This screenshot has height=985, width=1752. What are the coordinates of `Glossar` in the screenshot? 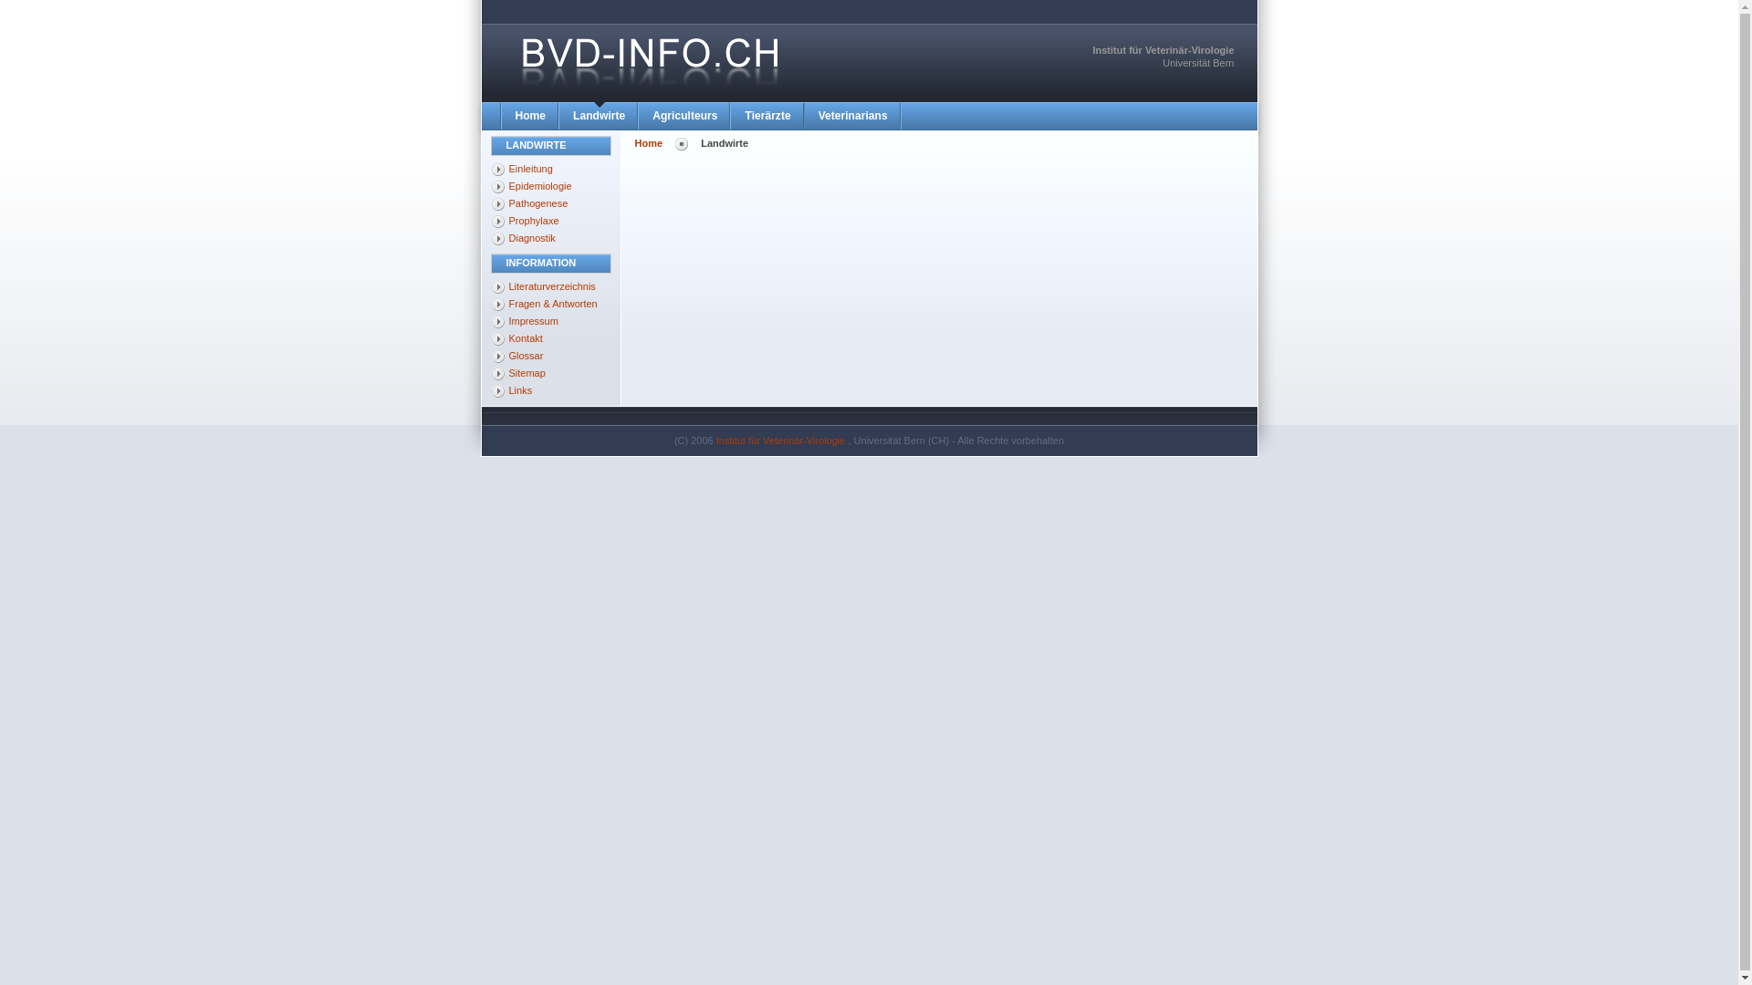 It's located at (551, 356).